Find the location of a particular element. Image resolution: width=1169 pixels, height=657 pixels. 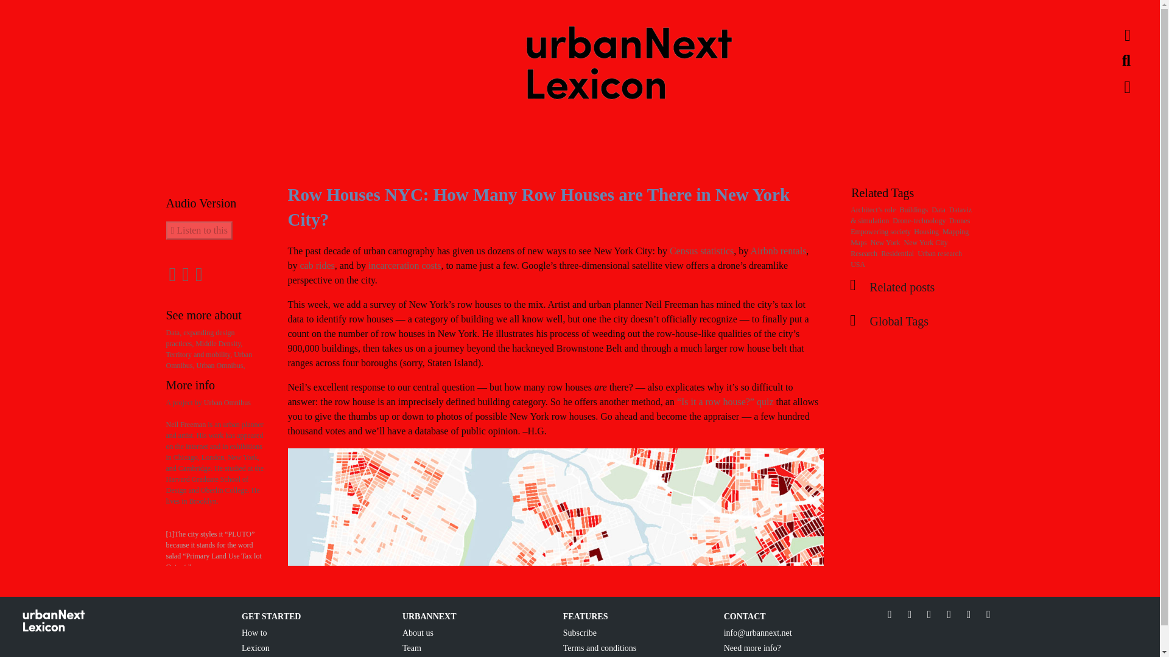

Neil Freeman is located at coordinates (185, 425).